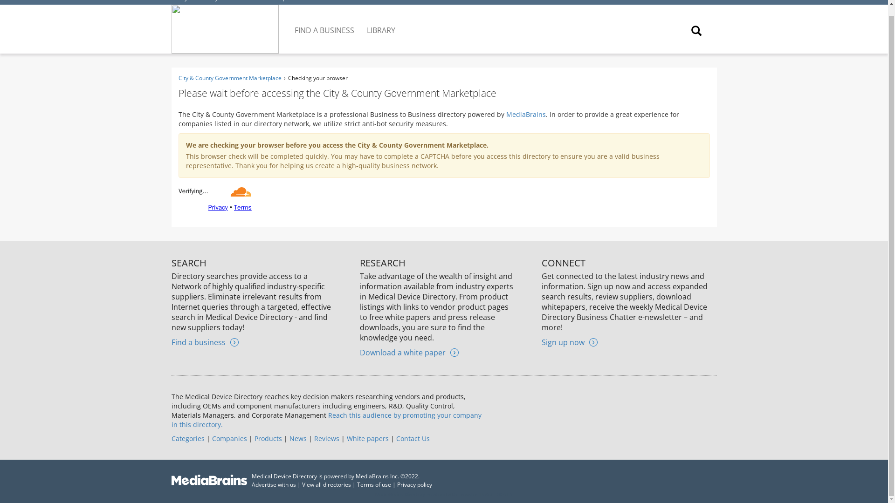  What do you see at coordinates (326, 484) in the screenshot?
I see `View all directories` at bounding box center [326, 484].